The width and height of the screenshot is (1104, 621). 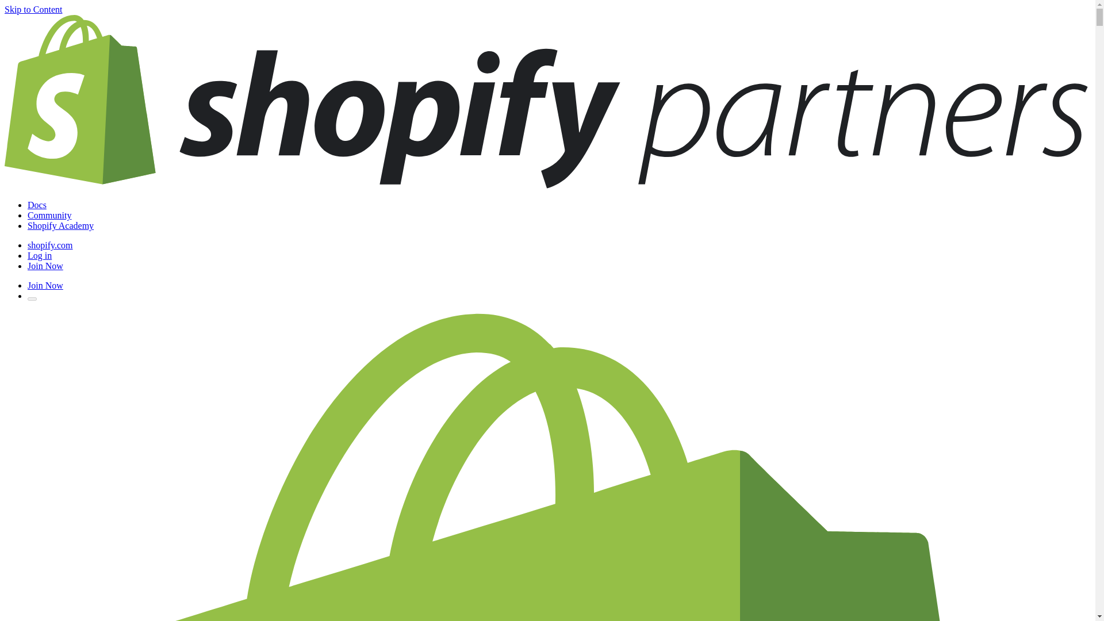 What do you see at coordinates (40, 255) in the screenshot?
I see `Log in` at bounding box center [40, 255].